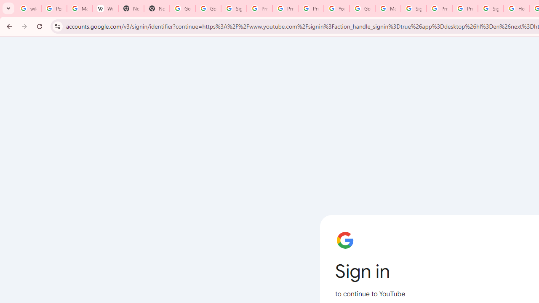  I want to click on Sign in - Google Accounts, so click(491, 8).